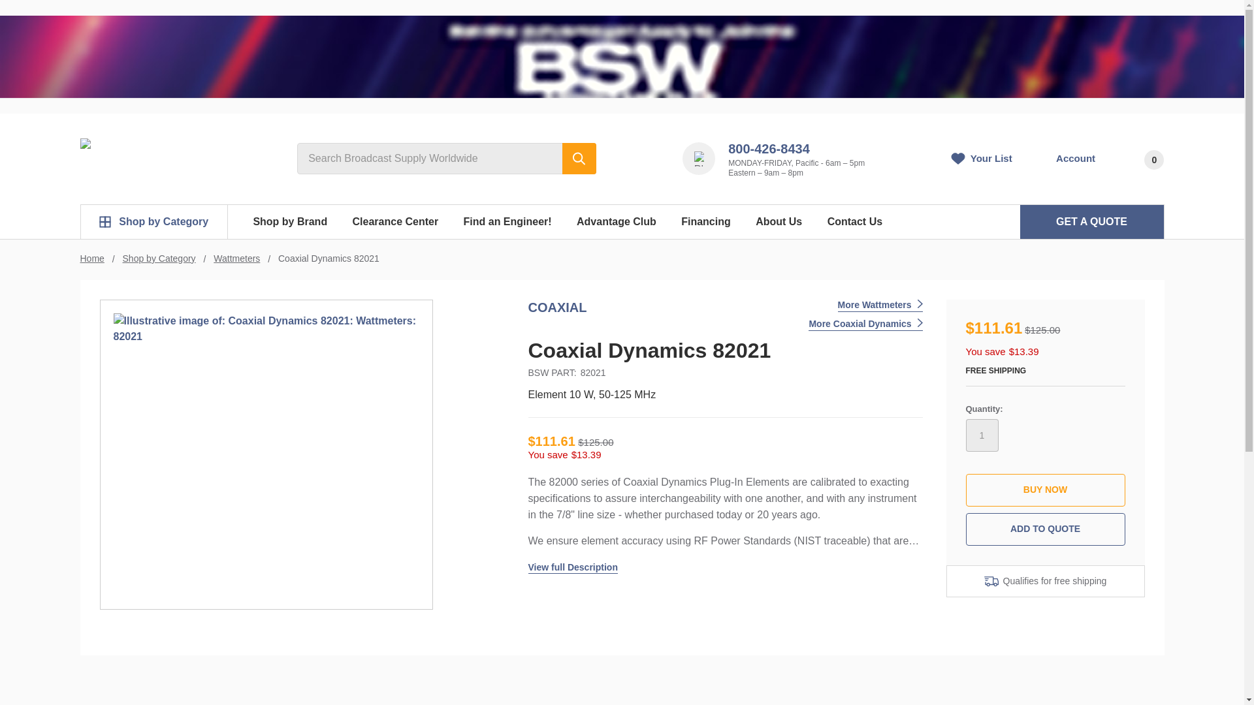 This screenshot has height=705, width=1254. Describe the element at coordinates (1142, 159) in the screenshot. I see `0` at that location.